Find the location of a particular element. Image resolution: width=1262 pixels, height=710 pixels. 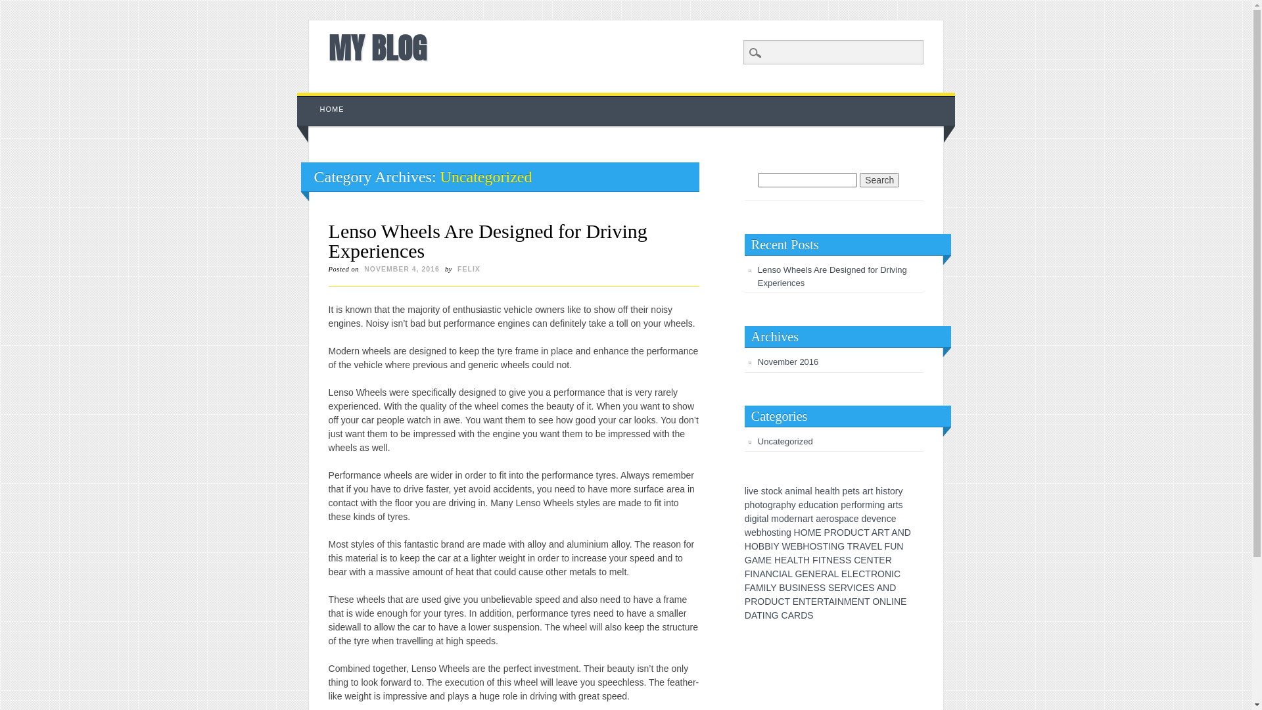

D is located at coordinates (748, 615).